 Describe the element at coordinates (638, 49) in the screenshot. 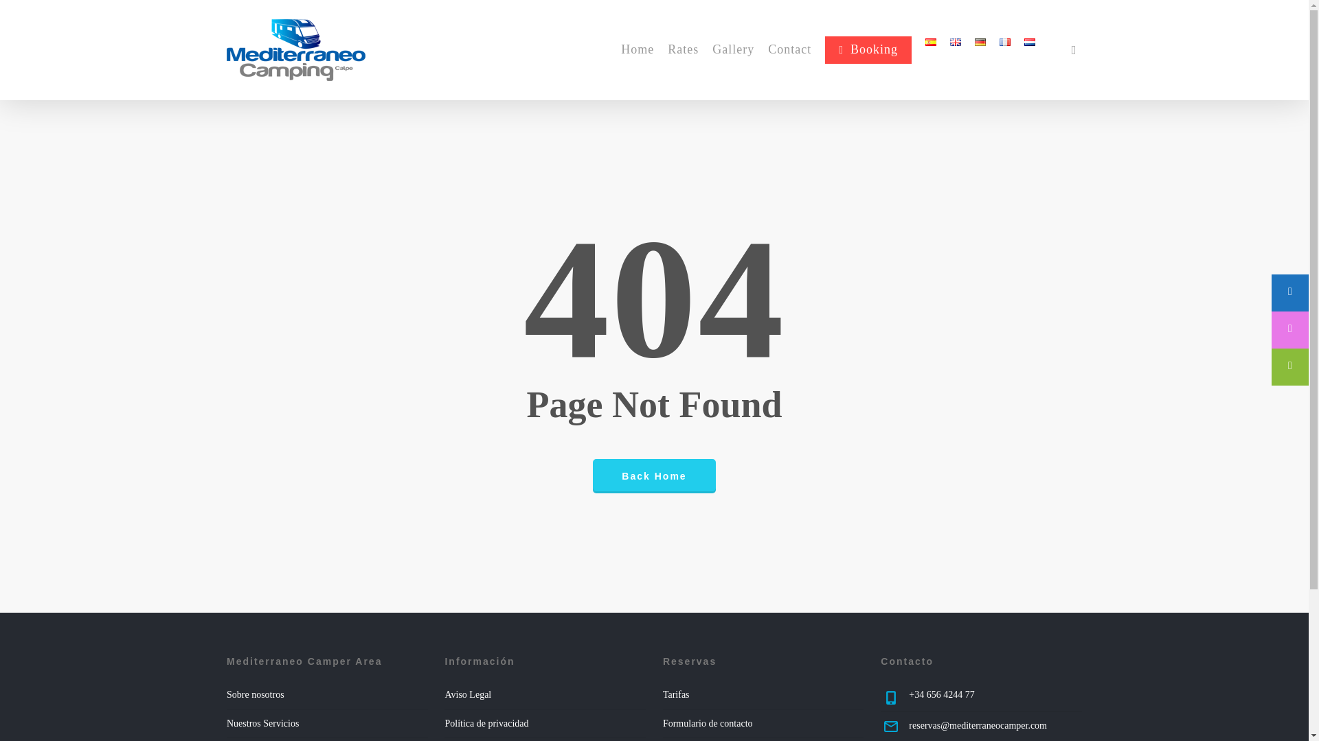

I see `Home` at that location.